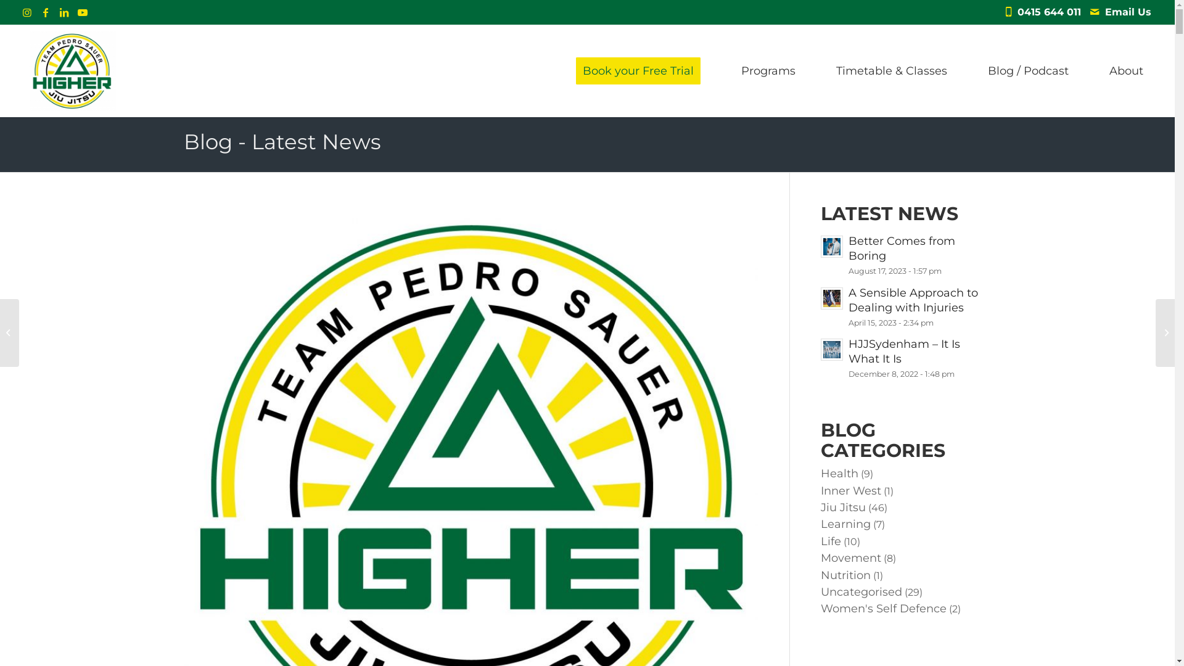  Describe the element at coordinates (1029, 71) in the screenshot. I see `Blog / Podcast` at that location.